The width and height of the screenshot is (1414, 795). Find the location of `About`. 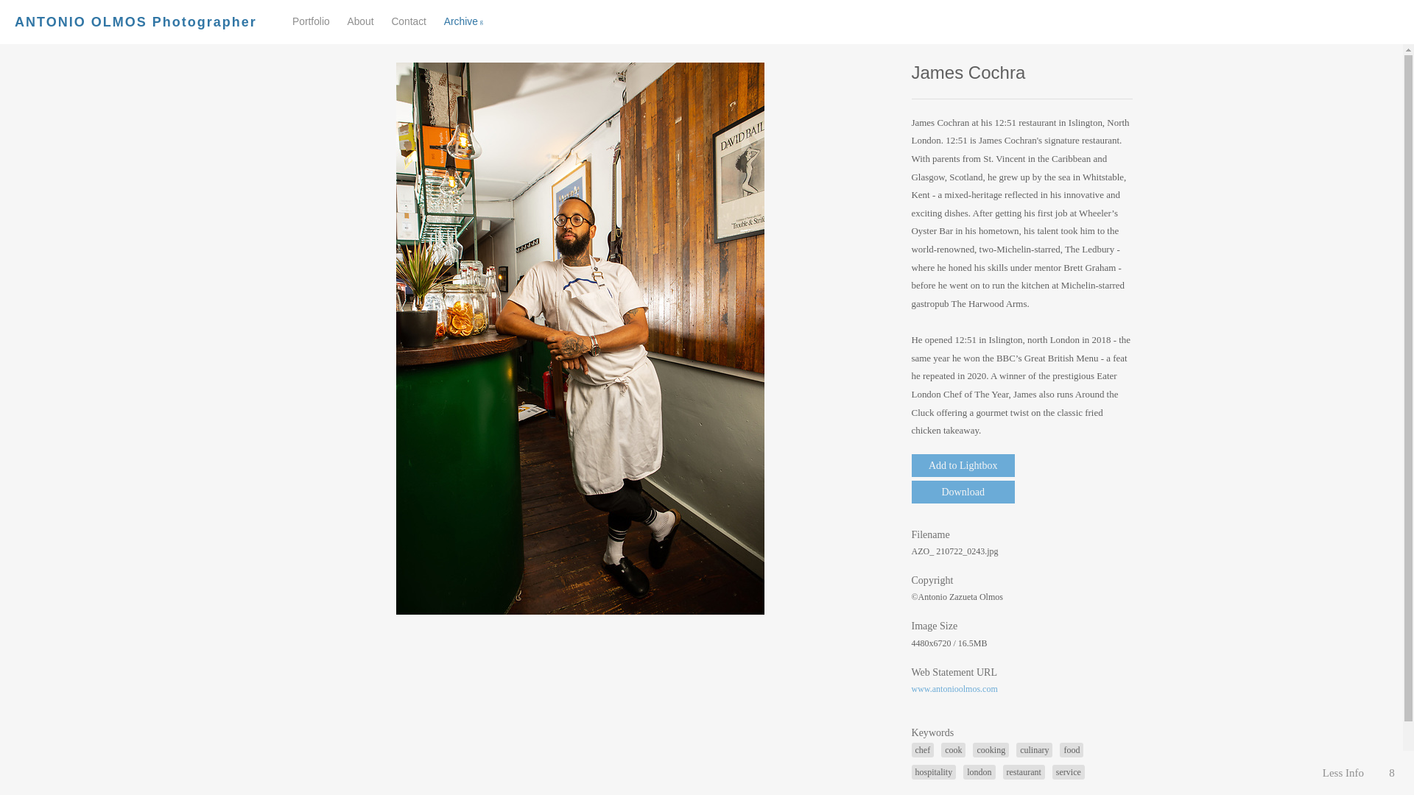

About is located at coordinates (359, 21).